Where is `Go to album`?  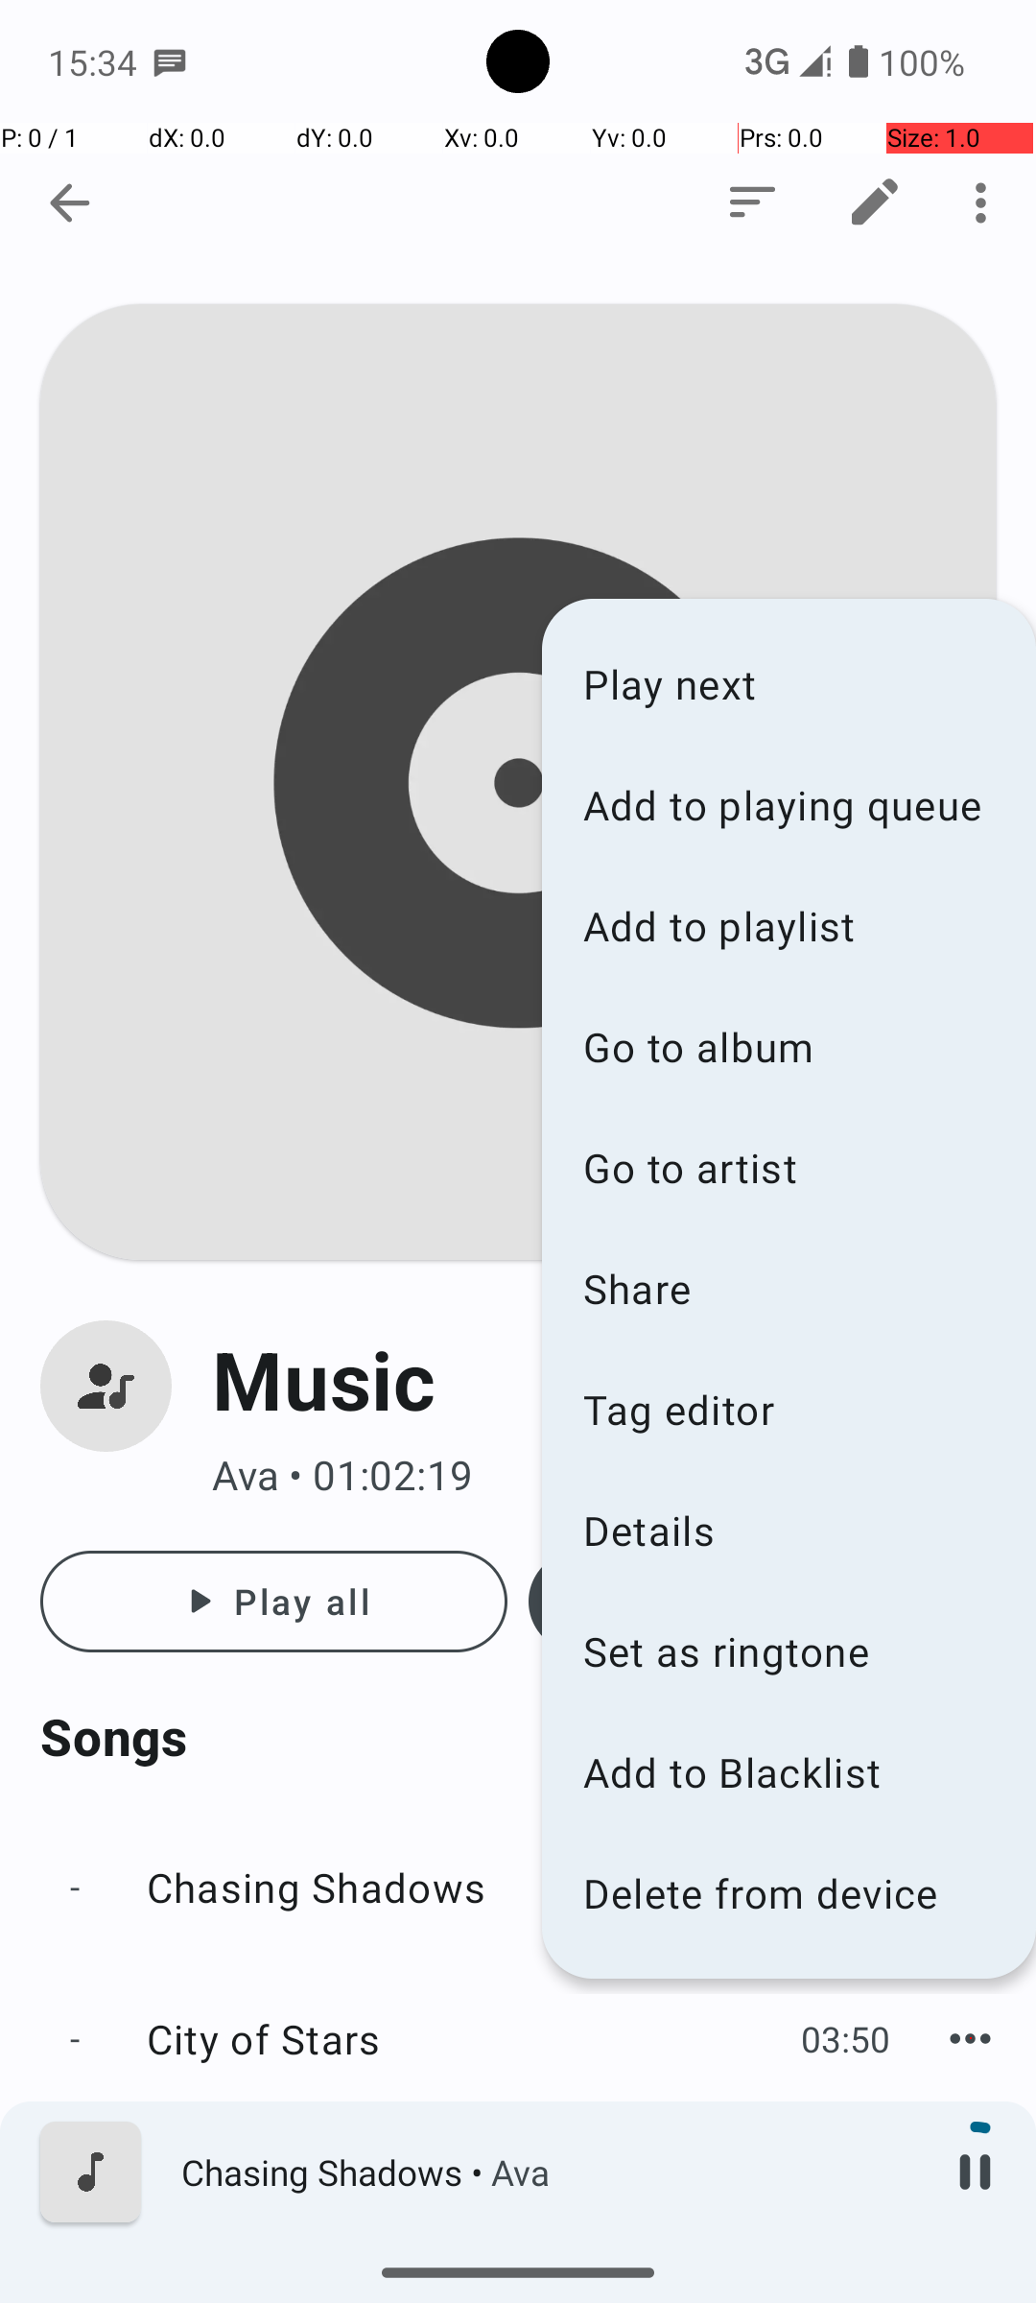 Go to album is located at coordinates (789, 1046).